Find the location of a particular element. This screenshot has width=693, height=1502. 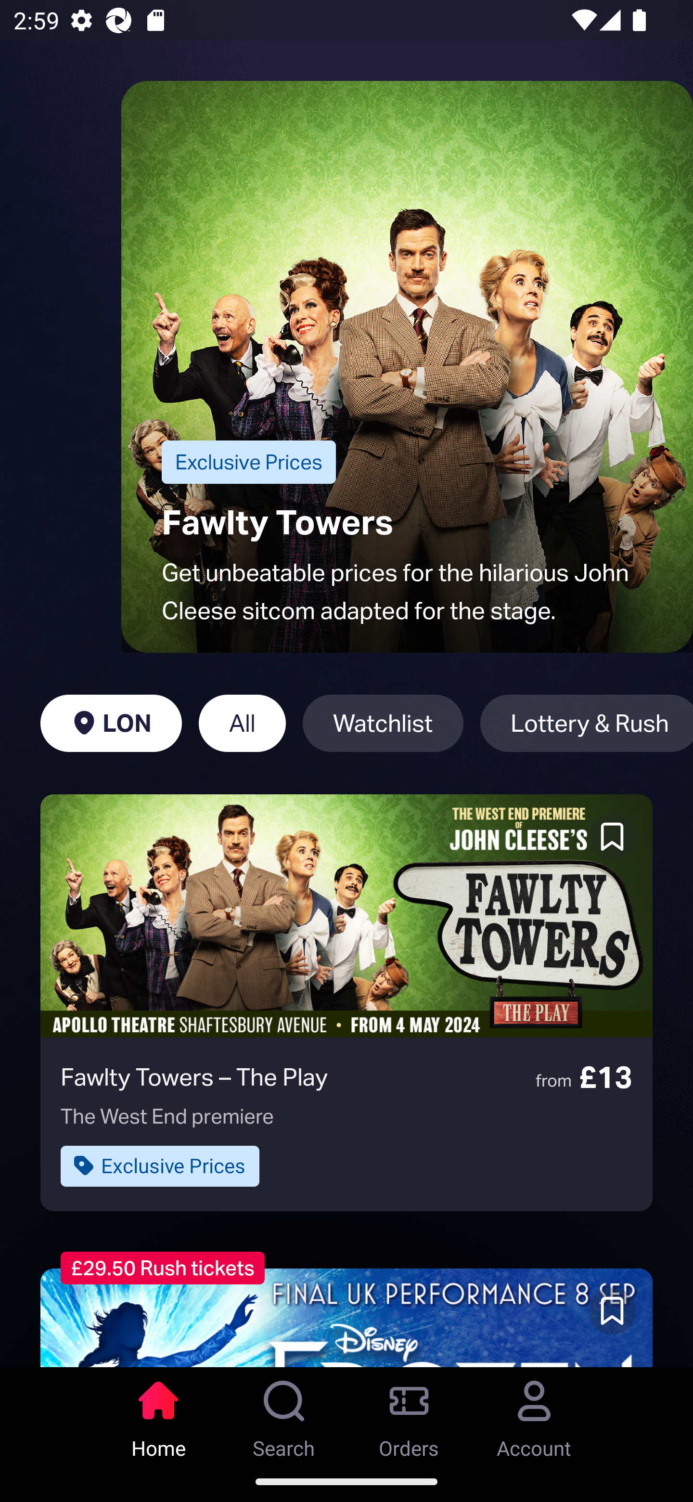

LON is located at coordinates (111, 723).